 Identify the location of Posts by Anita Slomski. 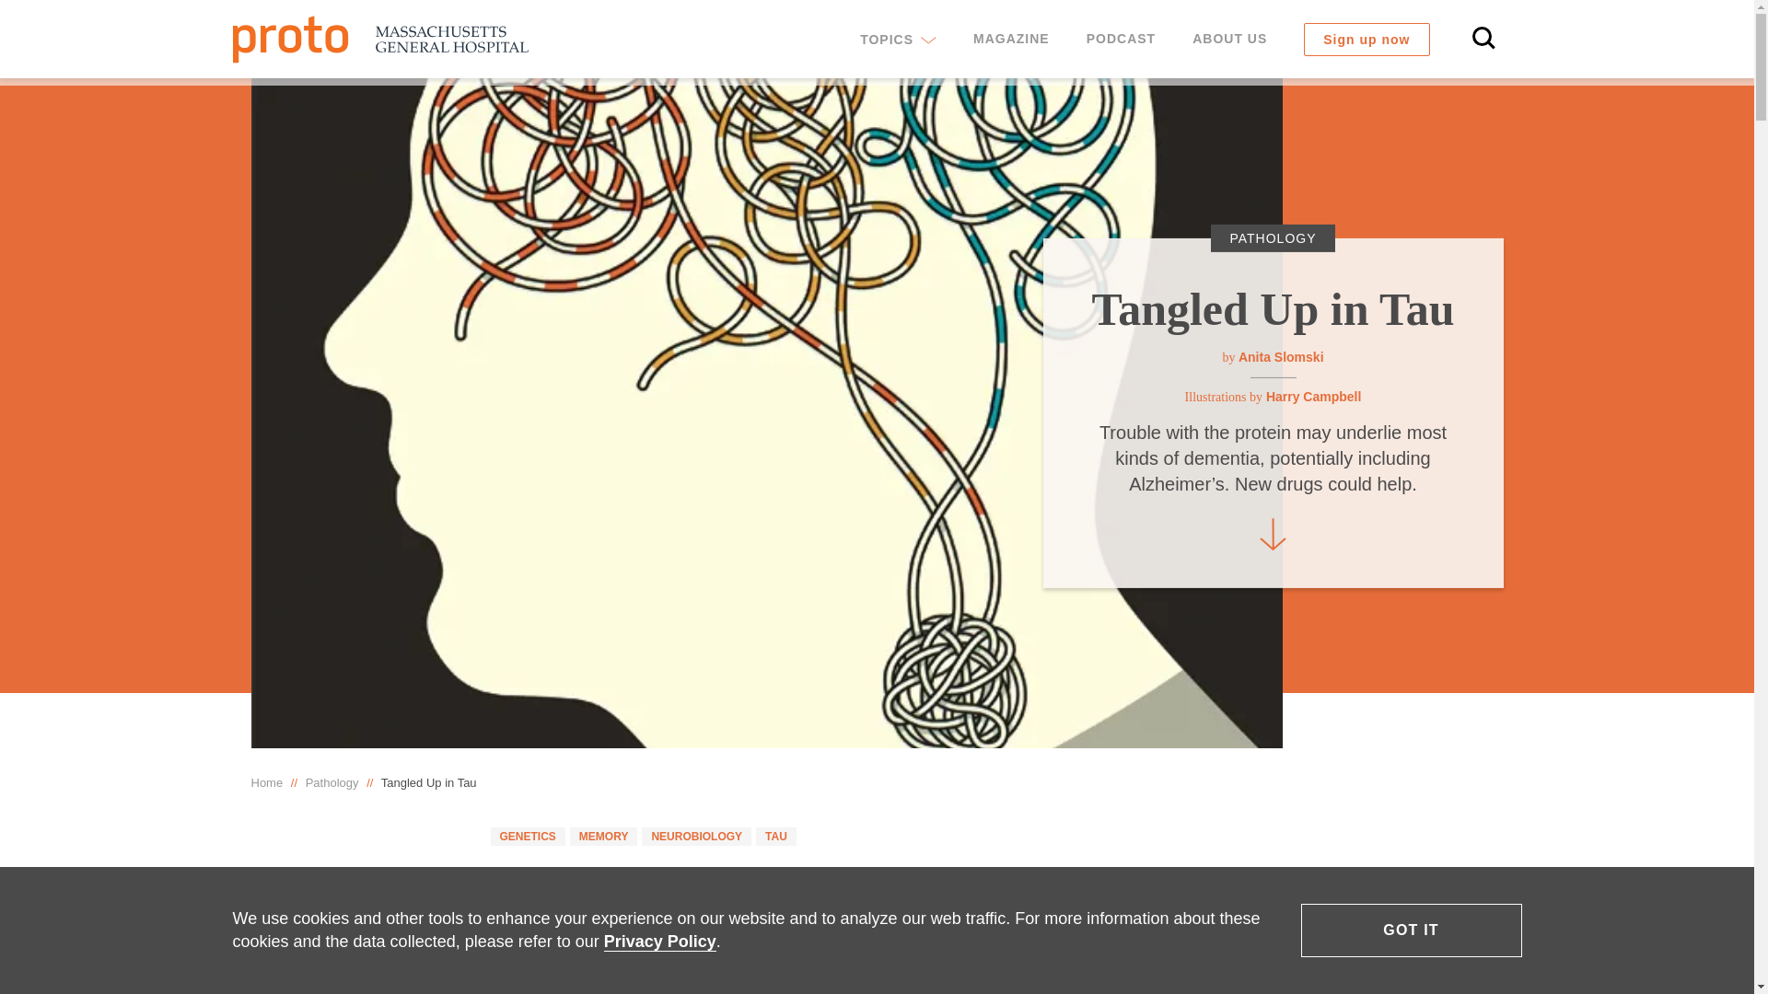
(1282, 357).